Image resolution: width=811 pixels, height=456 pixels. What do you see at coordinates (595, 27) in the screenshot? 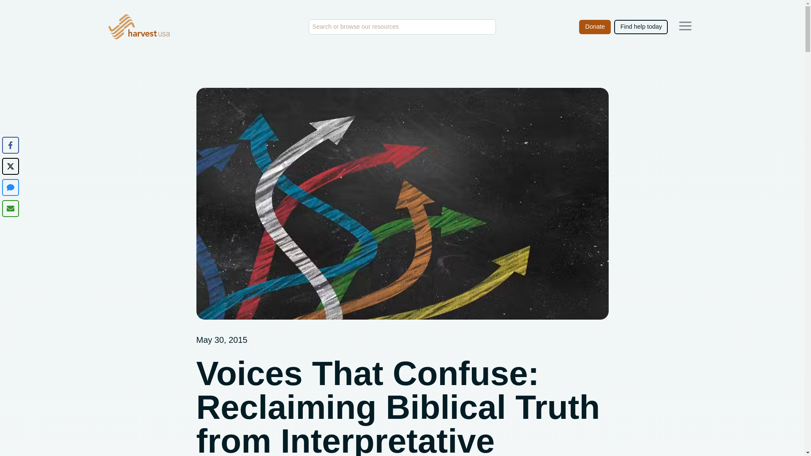
I see `Donate` at bounding box center [595, 27].